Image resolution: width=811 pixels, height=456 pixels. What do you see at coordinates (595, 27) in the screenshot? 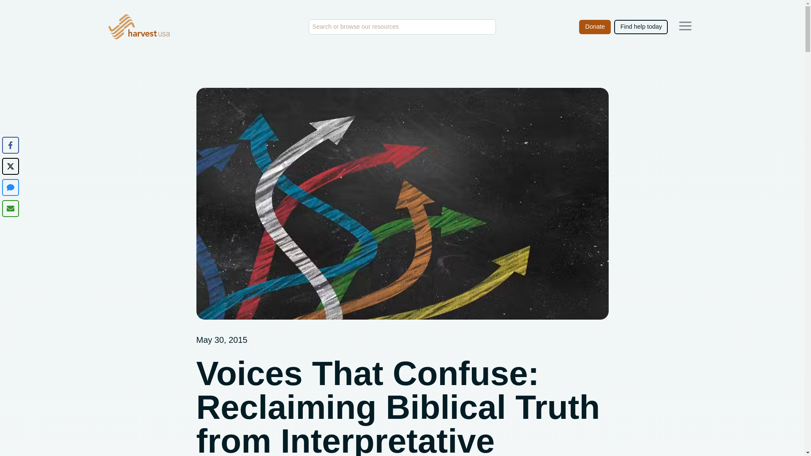
I see `Donate` at bounding box center [595, 27].